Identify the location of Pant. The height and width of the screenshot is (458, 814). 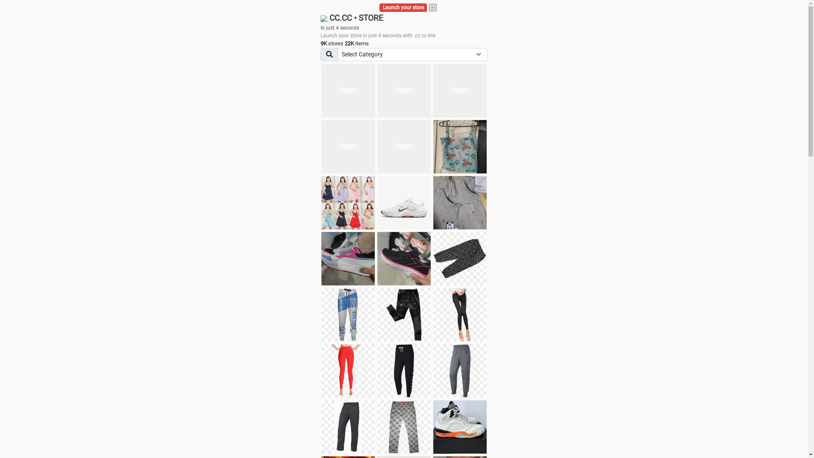
(404, 371).